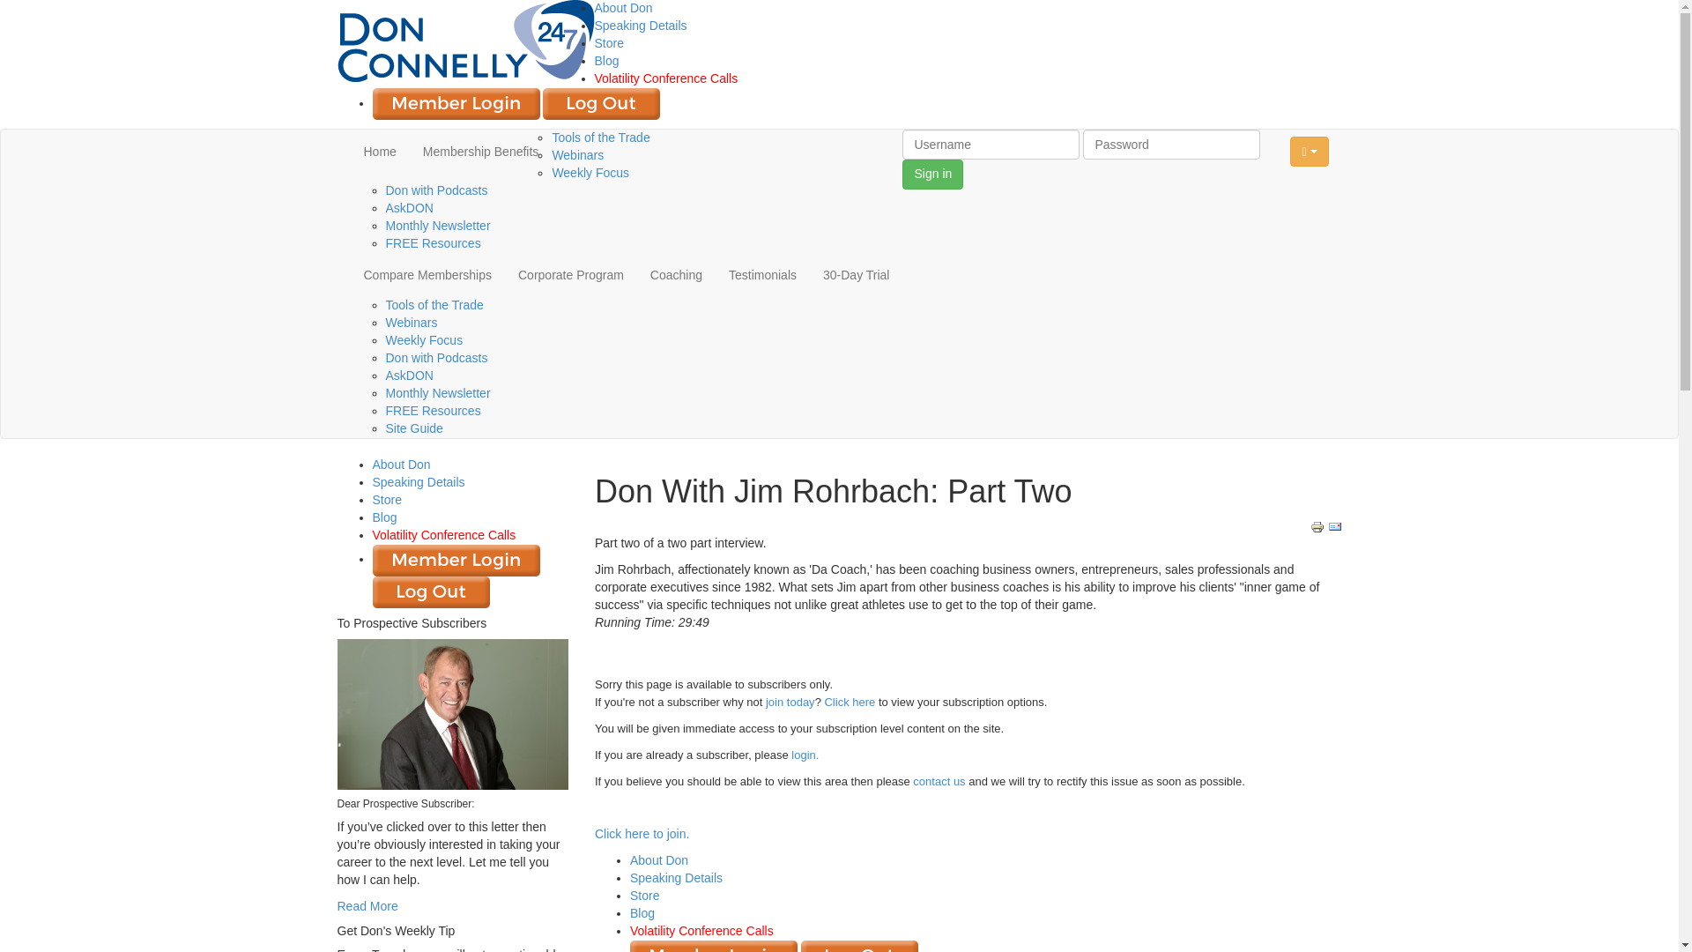 This screenshot has width=1692, height=952. I want to click on Webinars, so click(577, 155).